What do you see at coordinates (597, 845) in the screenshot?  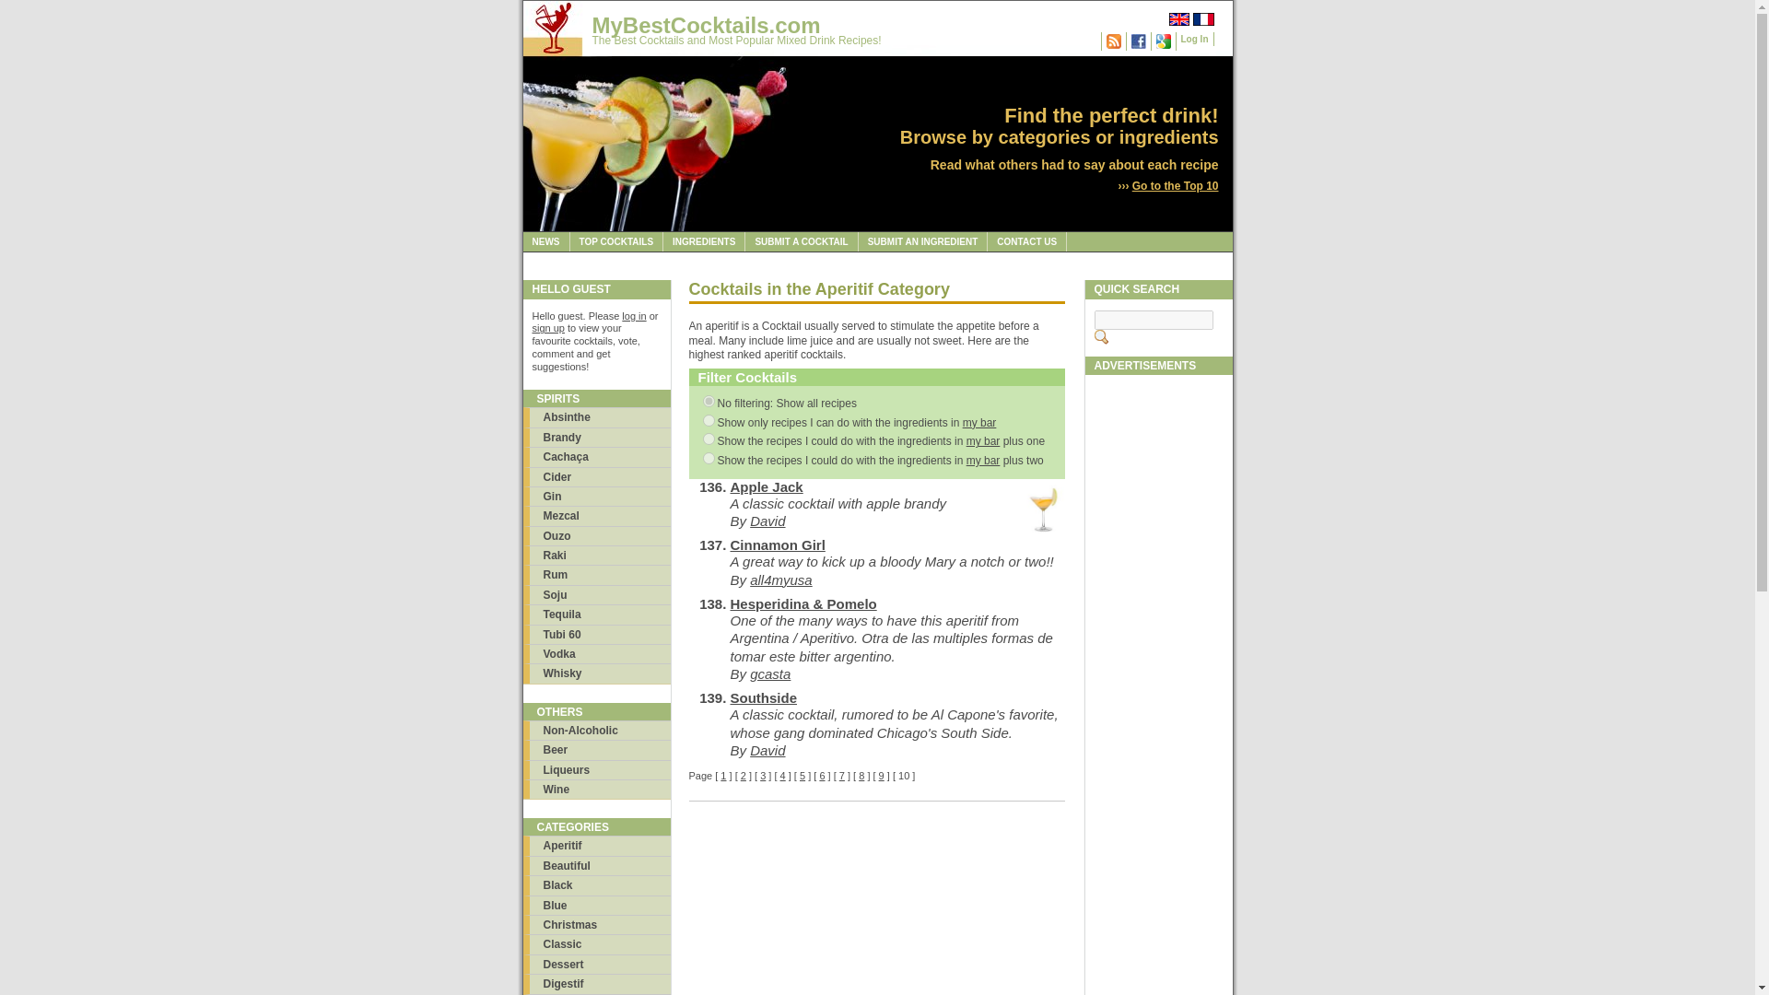 I see `Aperitif` at bounding box center [597, 845].